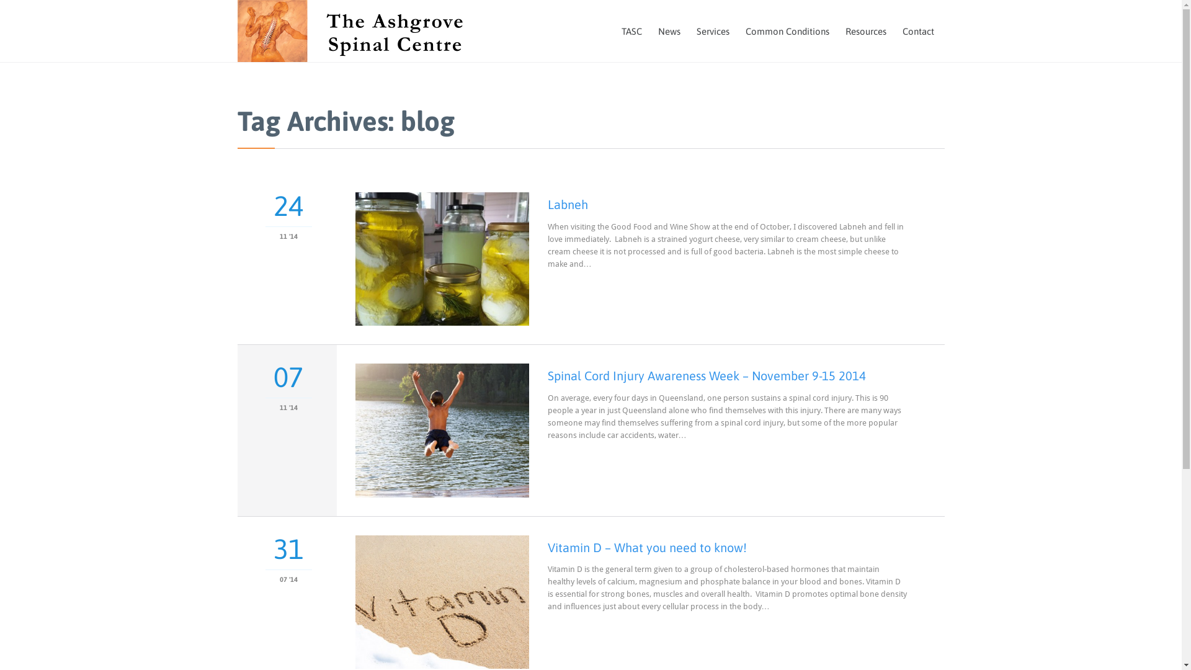 The image size is (1191, 670). I want to click on Labneh, so click(567, 205).